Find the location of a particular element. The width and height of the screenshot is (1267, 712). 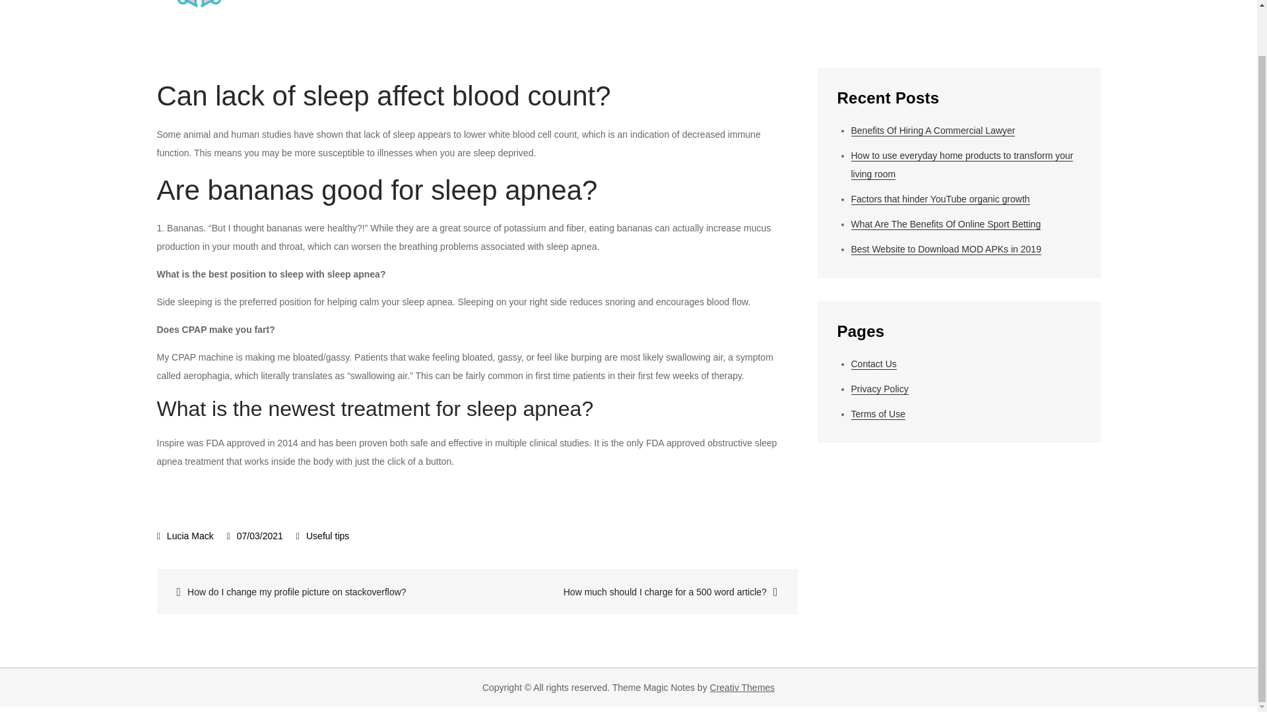

Lifehacks is located at coordinates (772, 7).